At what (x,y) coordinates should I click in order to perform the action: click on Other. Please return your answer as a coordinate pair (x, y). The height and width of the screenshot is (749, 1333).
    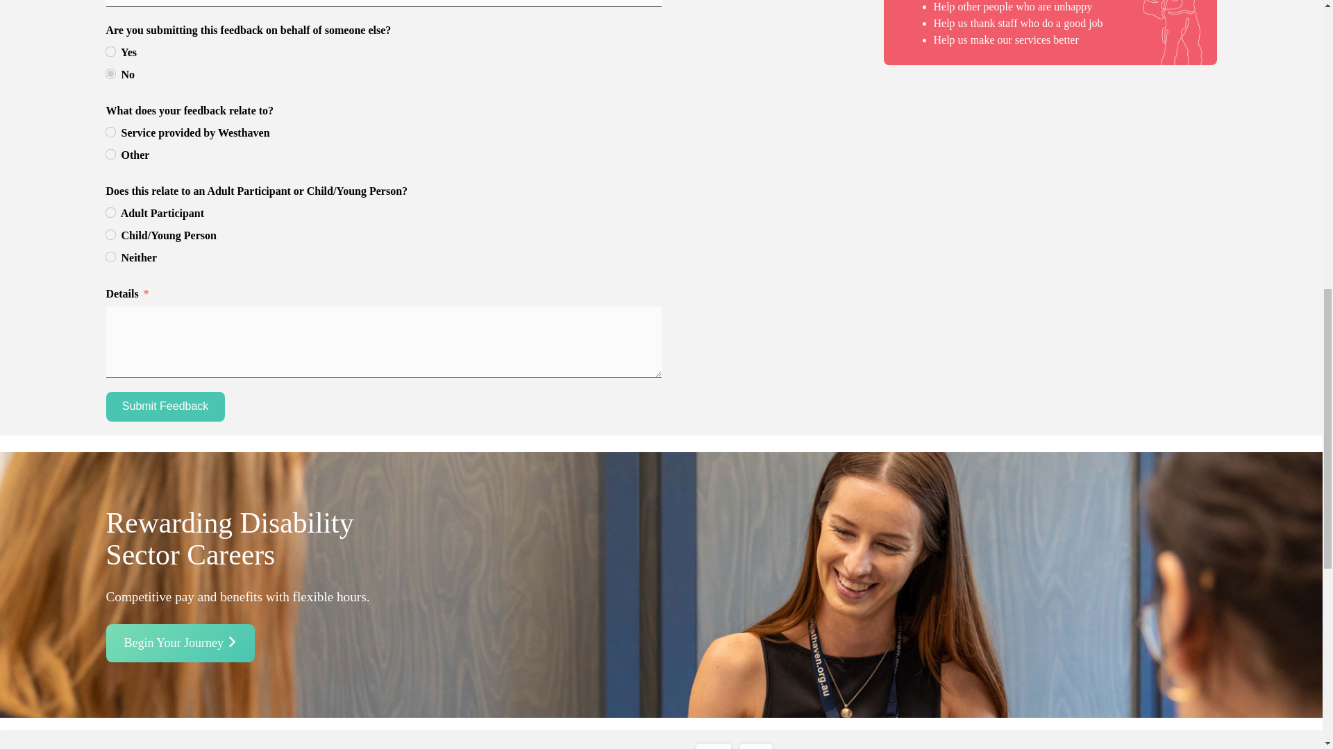
    Looking at the image, I should click on (109, 153).